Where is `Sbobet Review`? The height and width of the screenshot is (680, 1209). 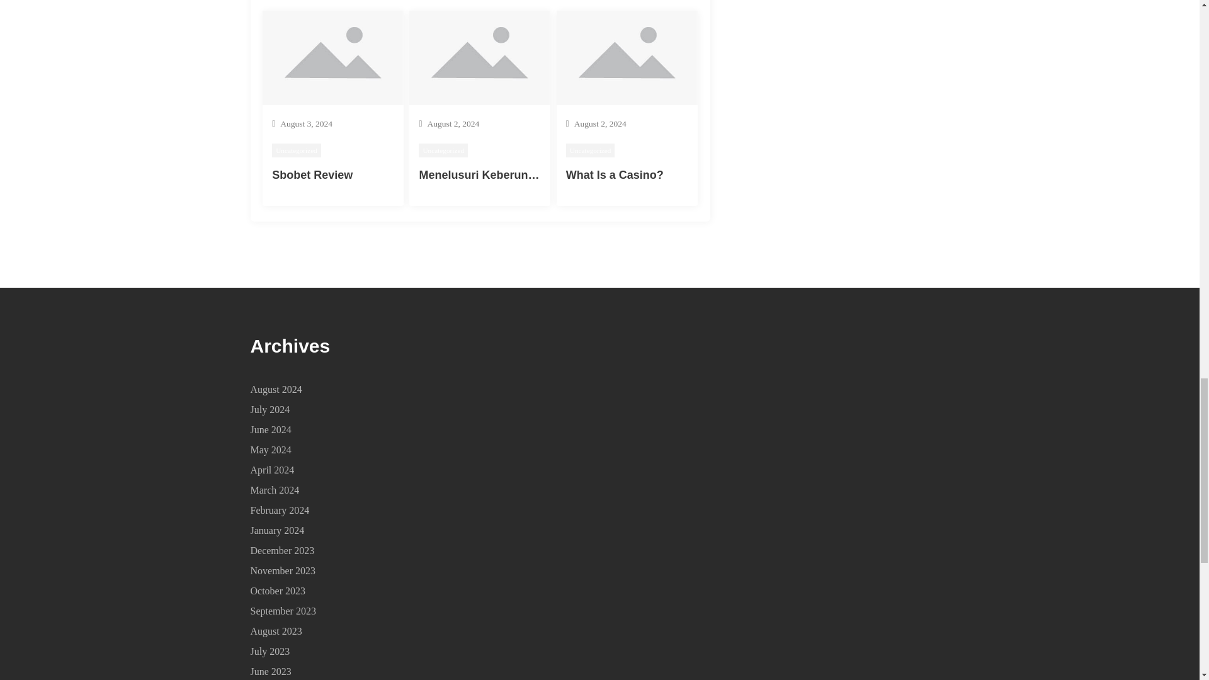 Sbobet Review is located at coordinates (312, 175).